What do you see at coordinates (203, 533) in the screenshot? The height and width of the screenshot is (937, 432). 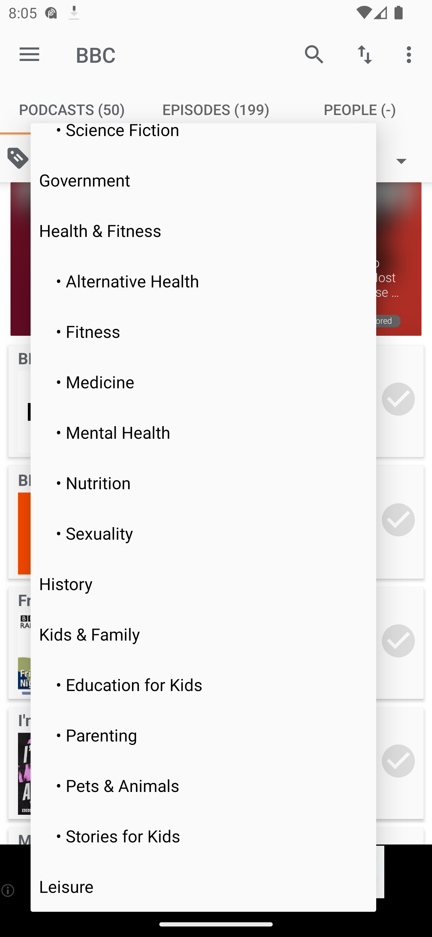 I see `    • Sexuality` at bounding box center [203, 533].